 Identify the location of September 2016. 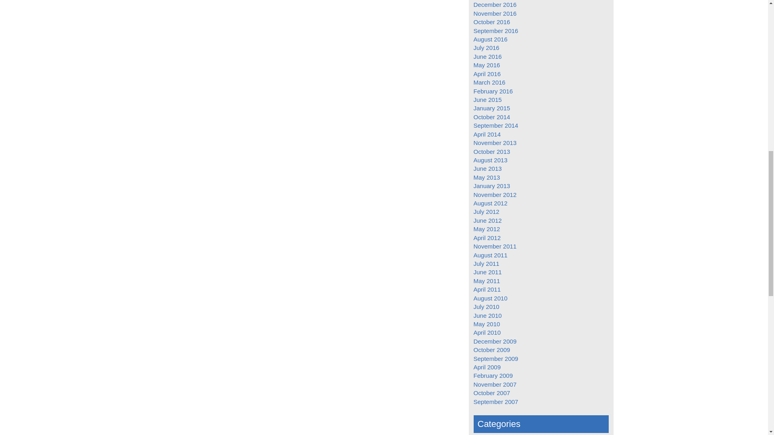
(495, 31).